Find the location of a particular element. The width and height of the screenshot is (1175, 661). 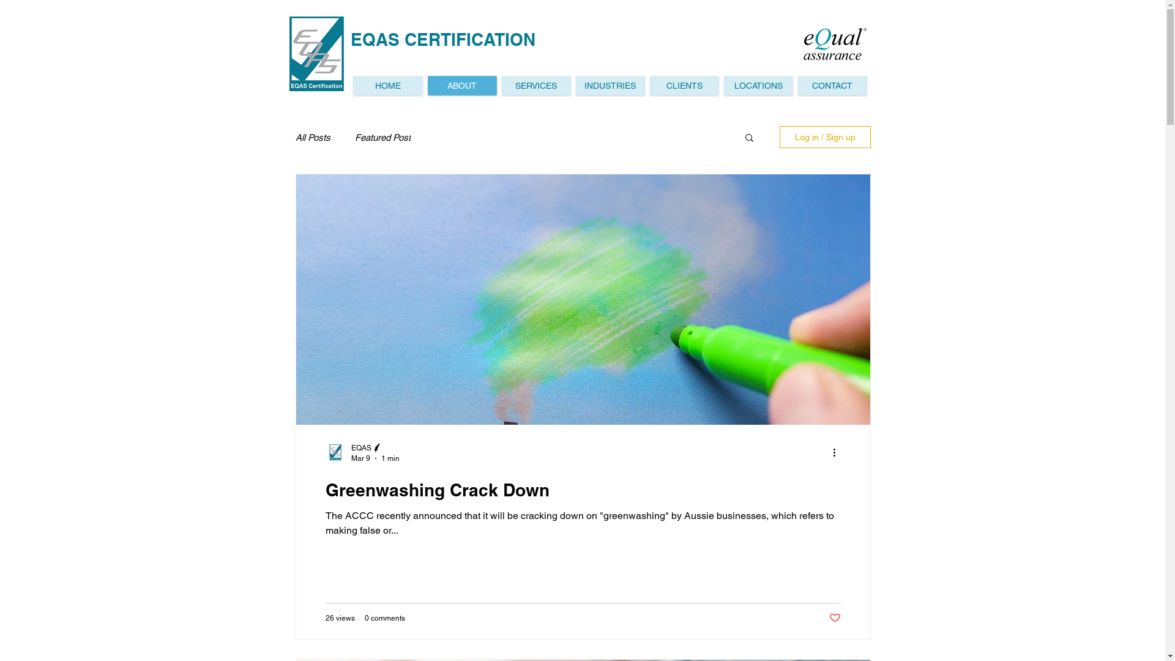

ABOUT is located at coordinates (461, 86).